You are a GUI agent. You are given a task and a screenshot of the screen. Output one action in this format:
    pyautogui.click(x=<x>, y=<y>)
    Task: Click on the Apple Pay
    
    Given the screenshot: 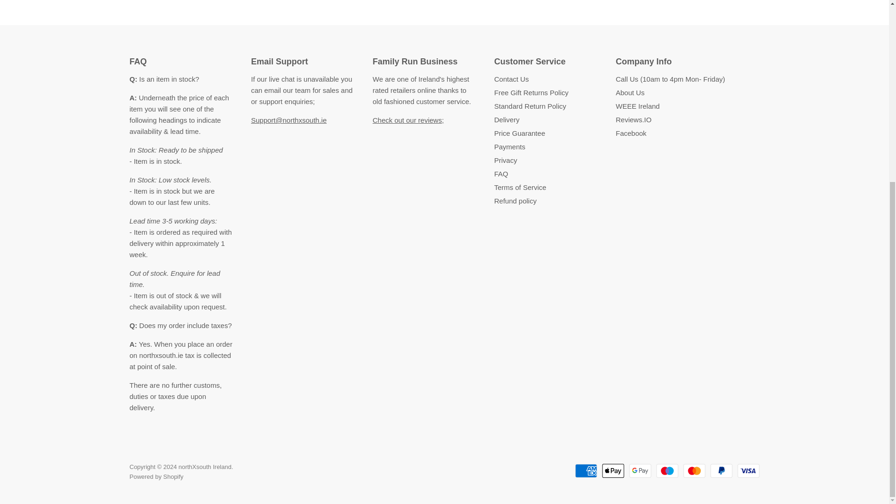 What is the action you would take?
    pyautogui.click(x=613, y=470)
    